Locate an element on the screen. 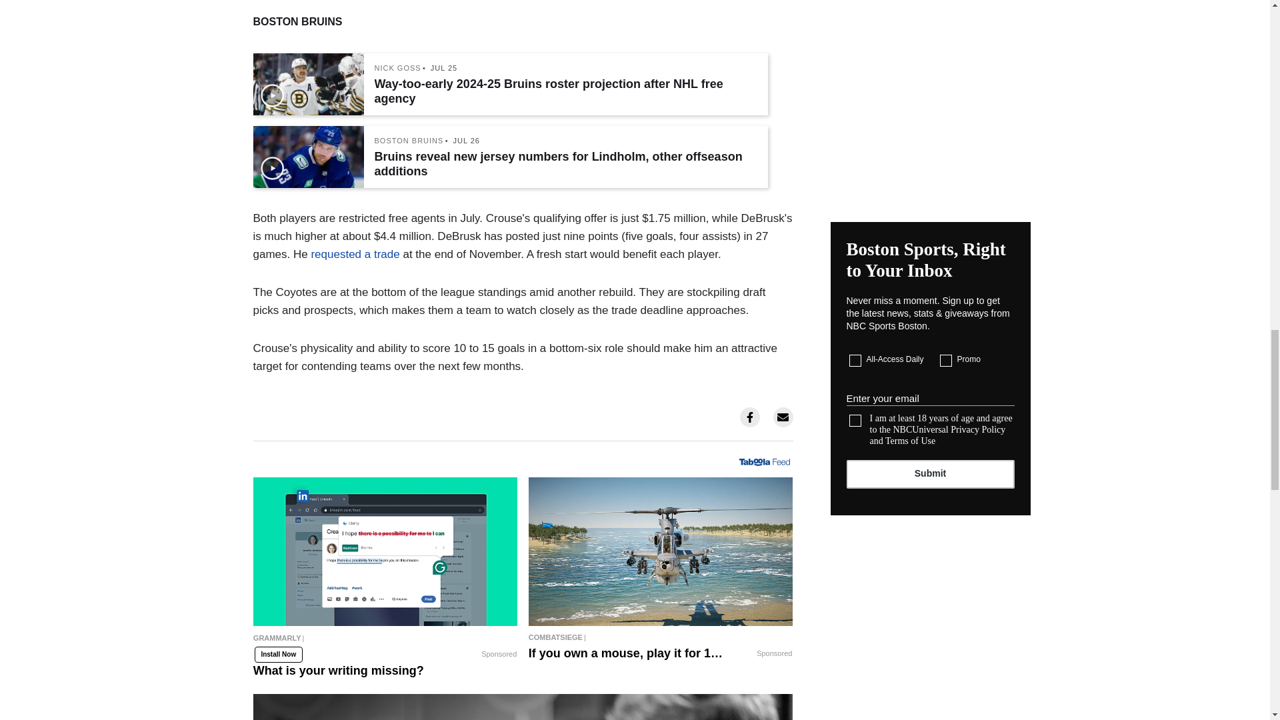  If you own a mouse, play it for 1 minute. is located at coordinates (661, 551).